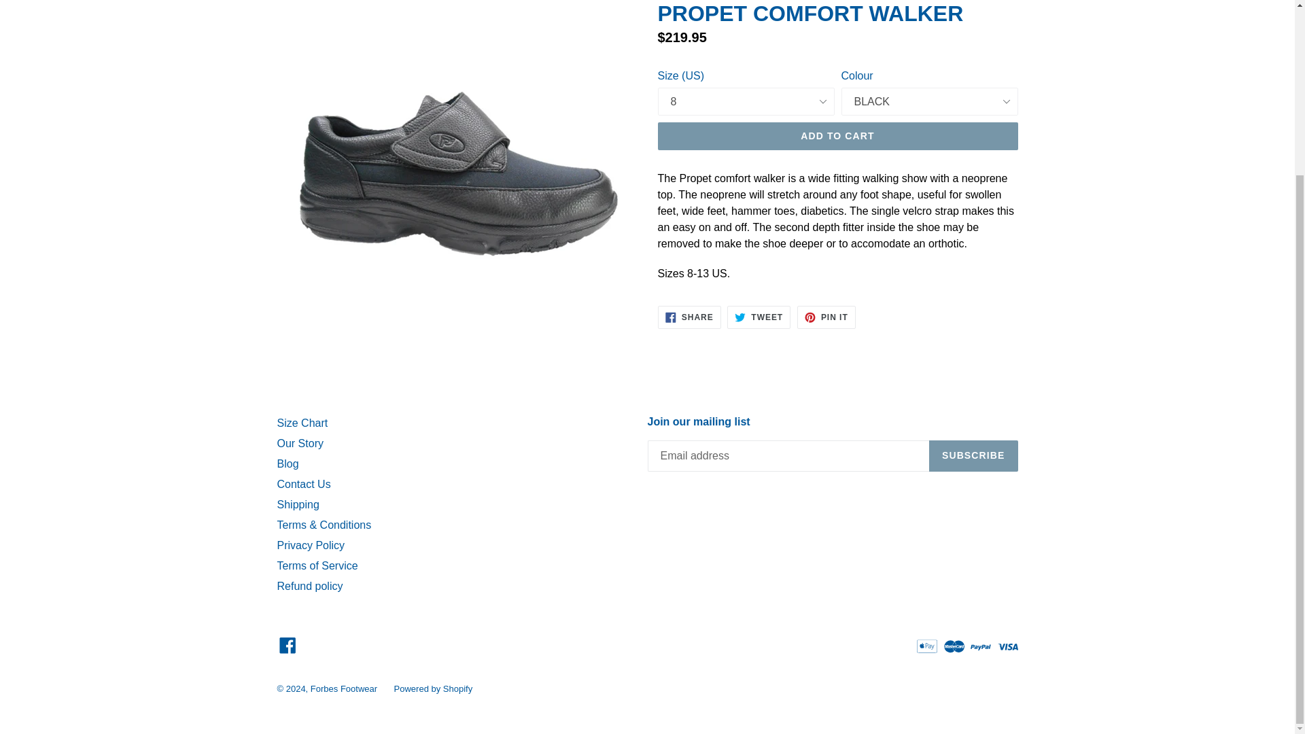  I want to click on Pin on Pinterest, so click(826, 317).